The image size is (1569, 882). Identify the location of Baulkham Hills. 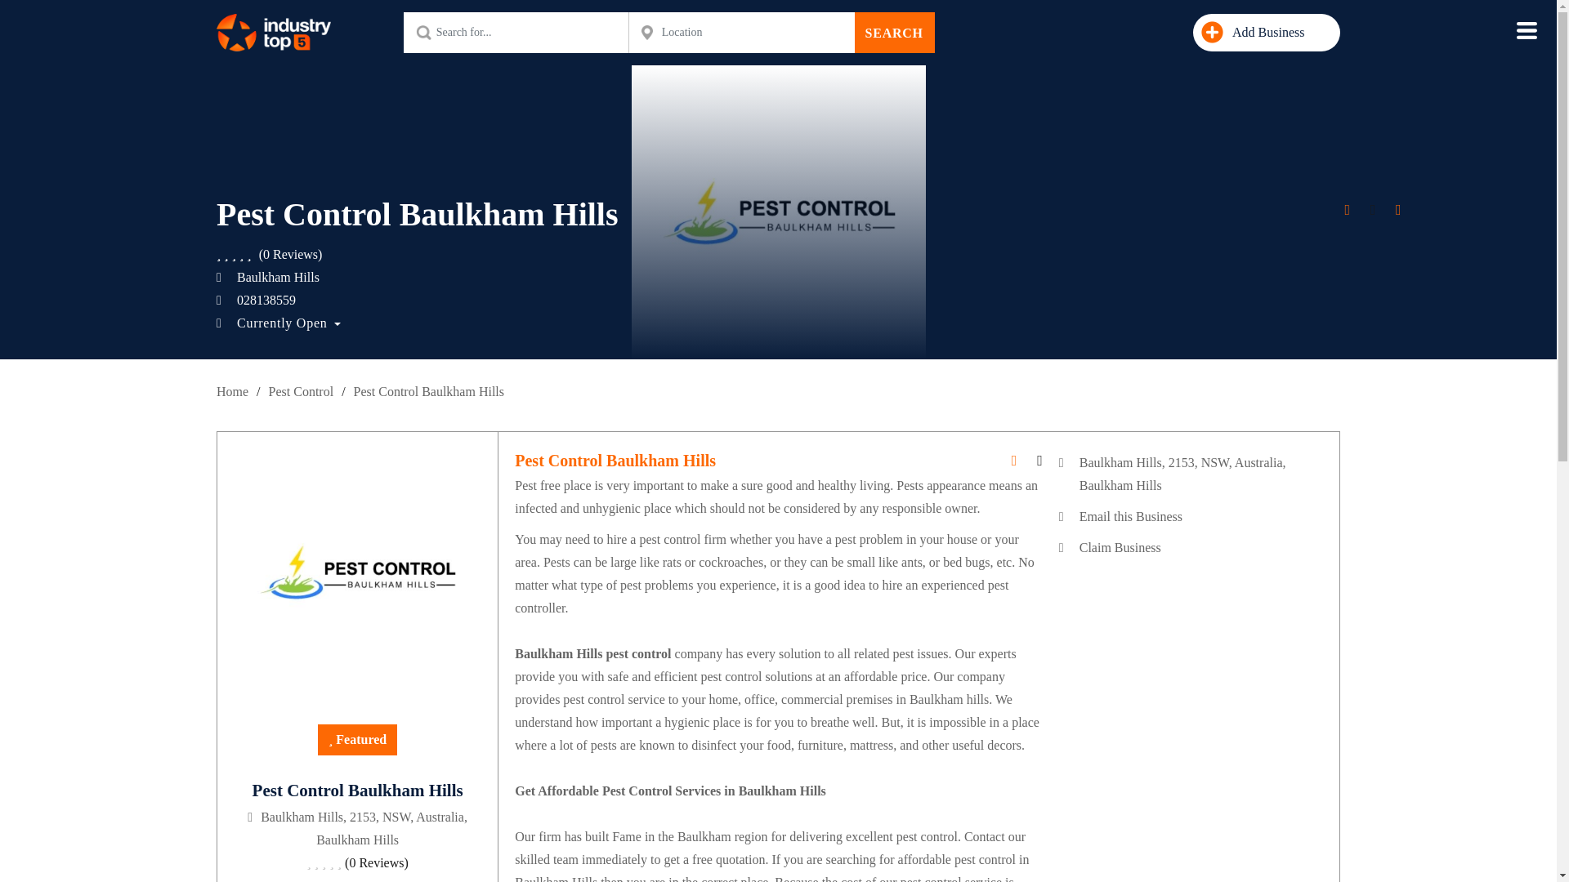
(268, 276).